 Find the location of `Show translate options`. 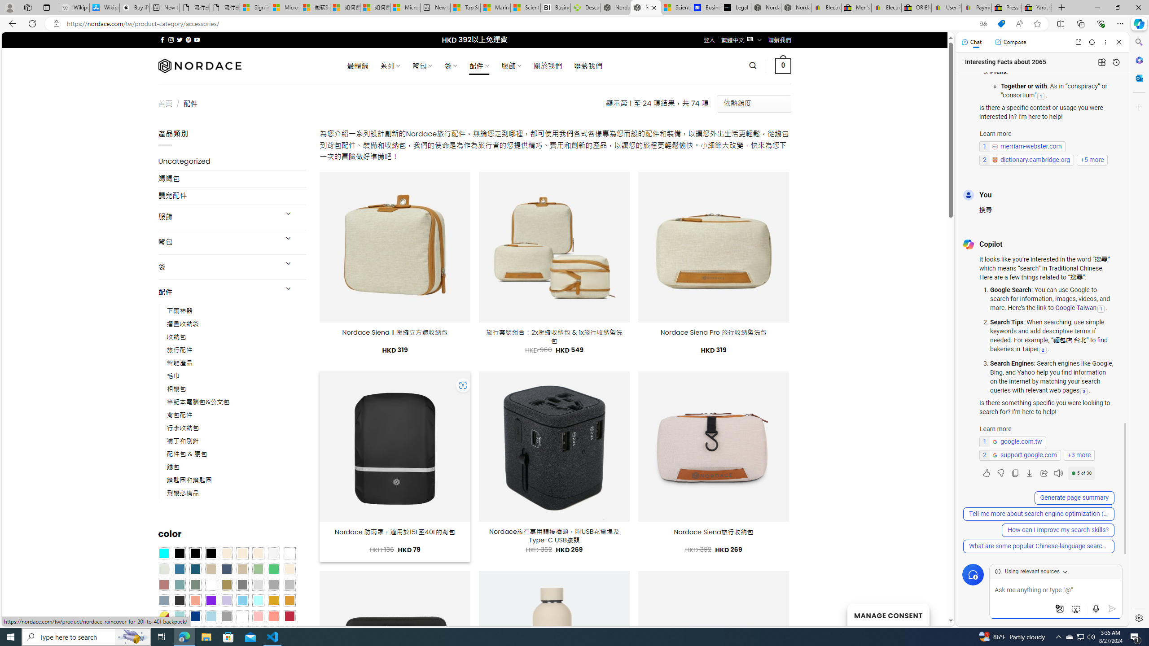

Show translate options is located at coordinates (983, 24).